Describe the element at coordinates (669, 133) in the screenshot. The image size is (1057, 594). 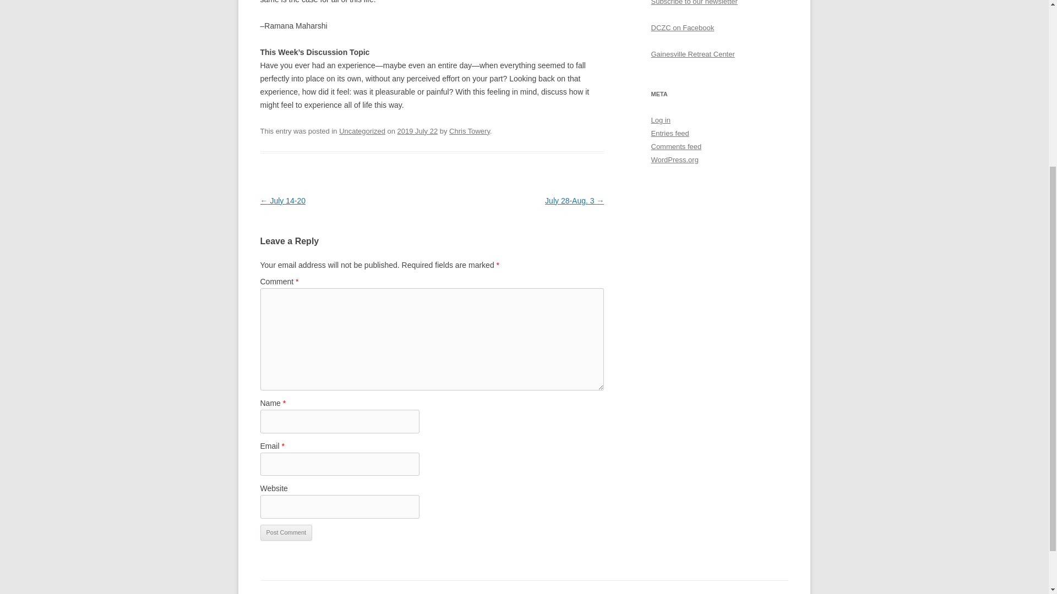
I see `Entries feed` at that location.